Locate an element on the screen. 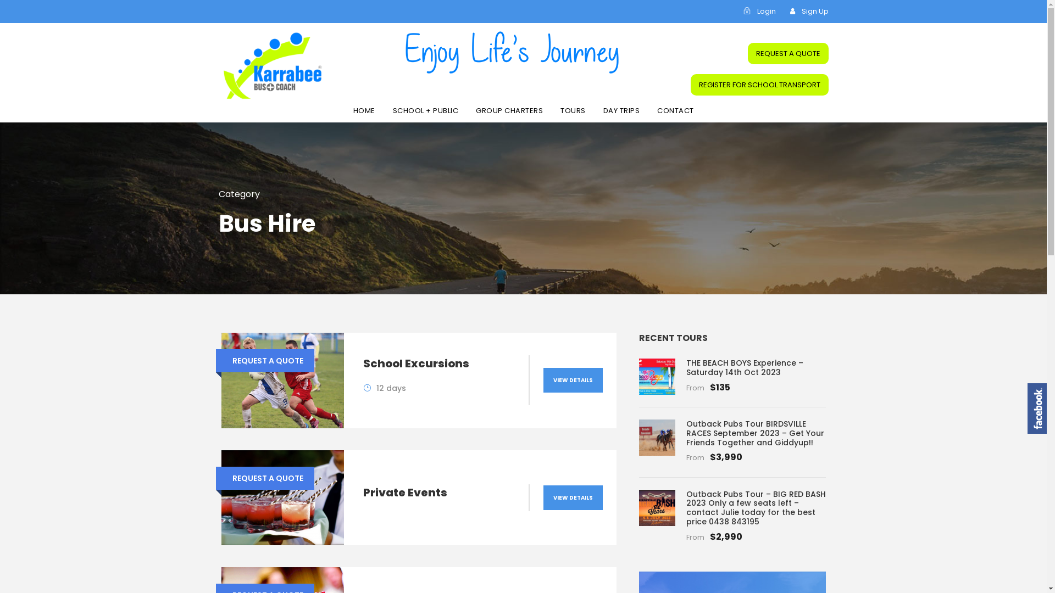 The height and width of the screenshot is (593, 1055). CONTACT is located at coordinates (676, 114).